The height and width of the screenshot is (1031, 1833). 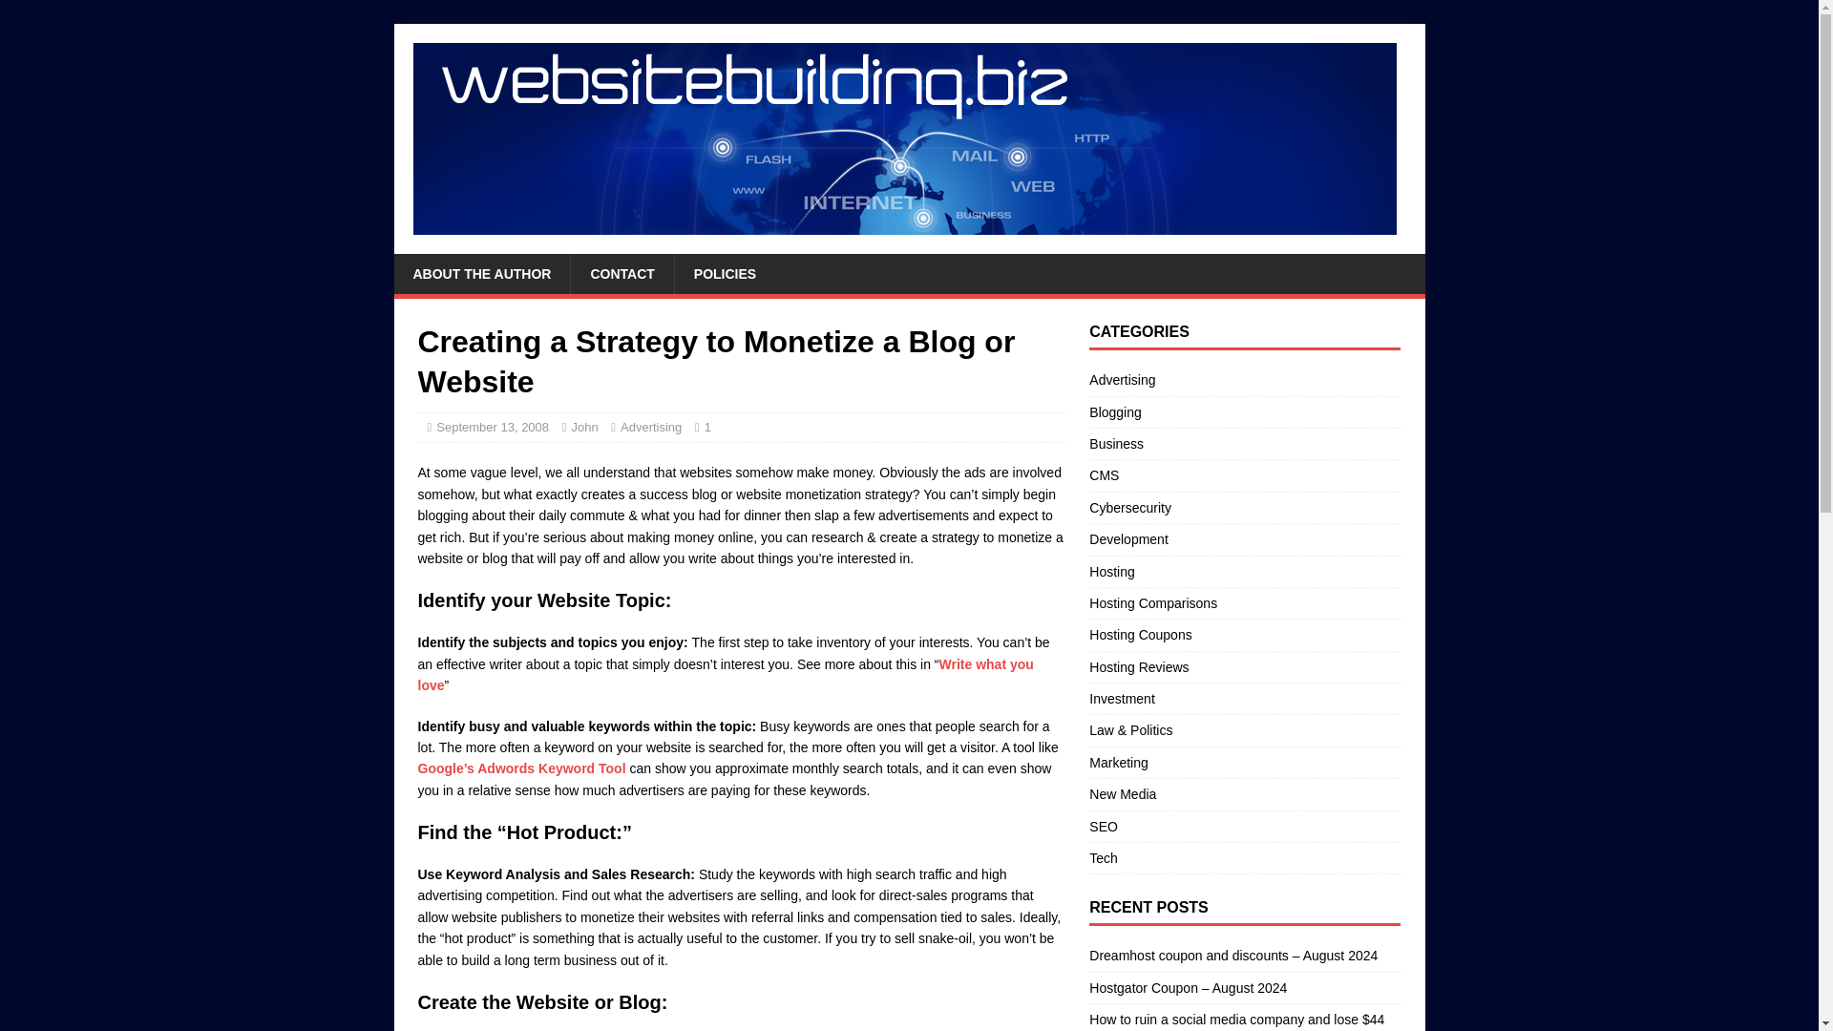 What do you see at coordinates (1244, 603) in the screenshot?
I see `Hosting Comparisons` at bounding box center [1244, 603].